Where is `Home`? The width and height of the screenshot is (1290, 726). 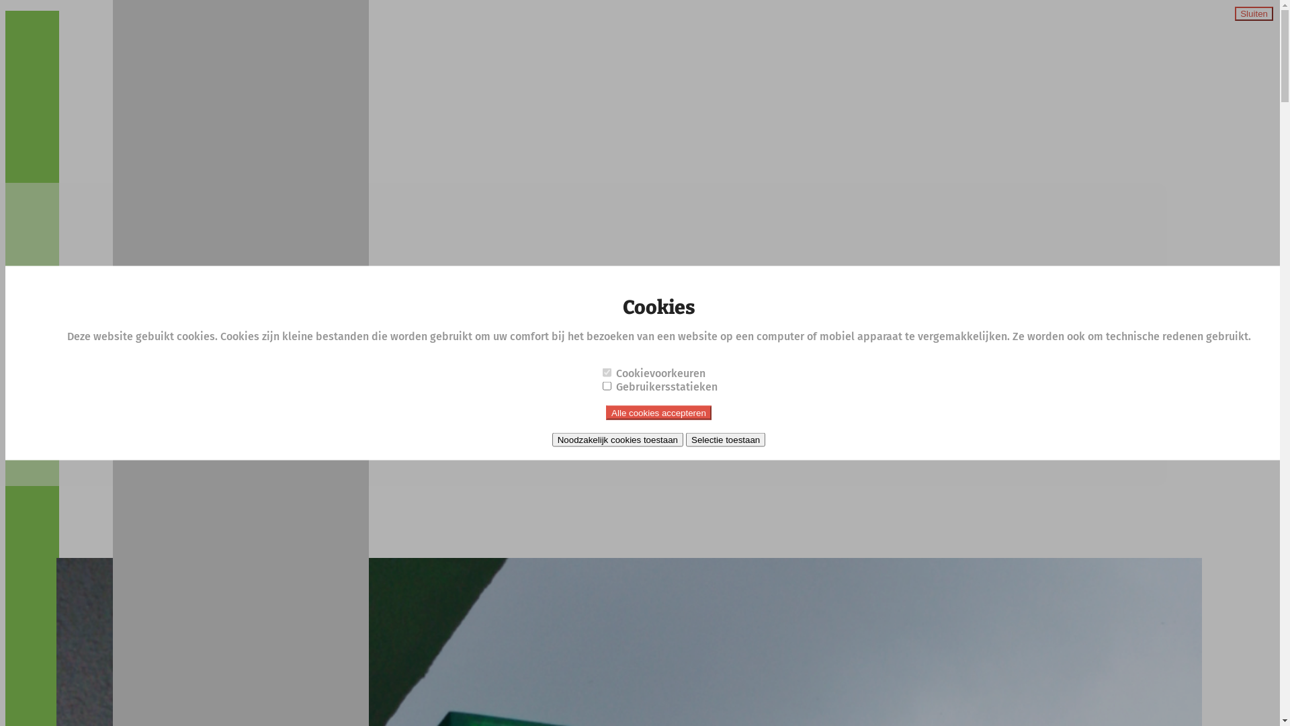 Home is located at coordinates (171, 17).